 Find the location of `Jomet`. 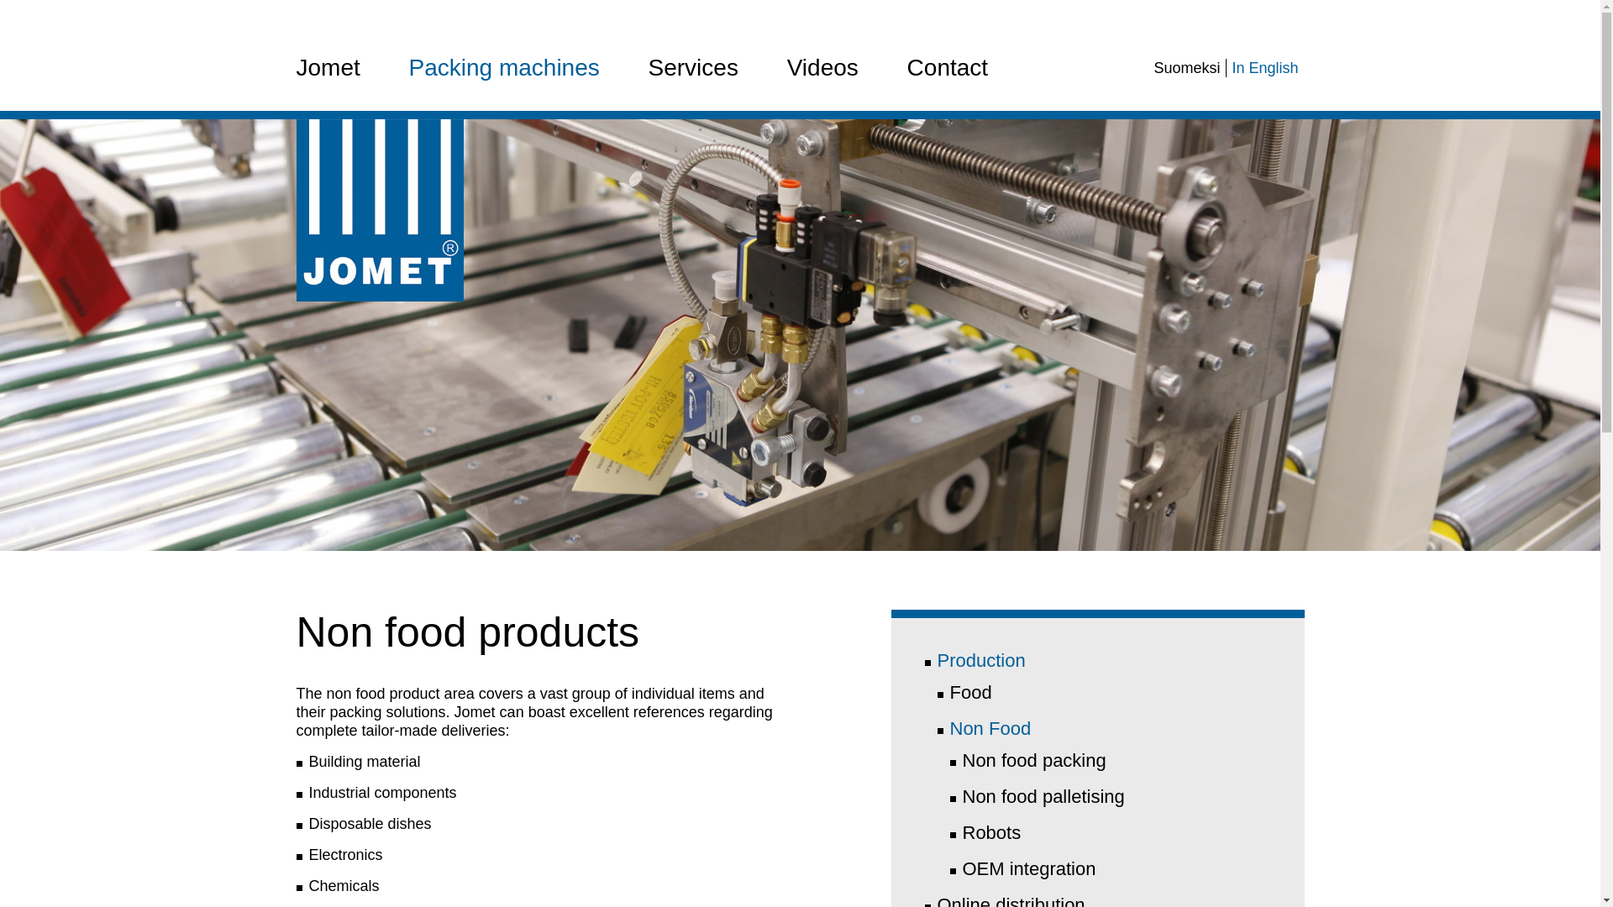

Jomet is located at coordinates (328, 67).